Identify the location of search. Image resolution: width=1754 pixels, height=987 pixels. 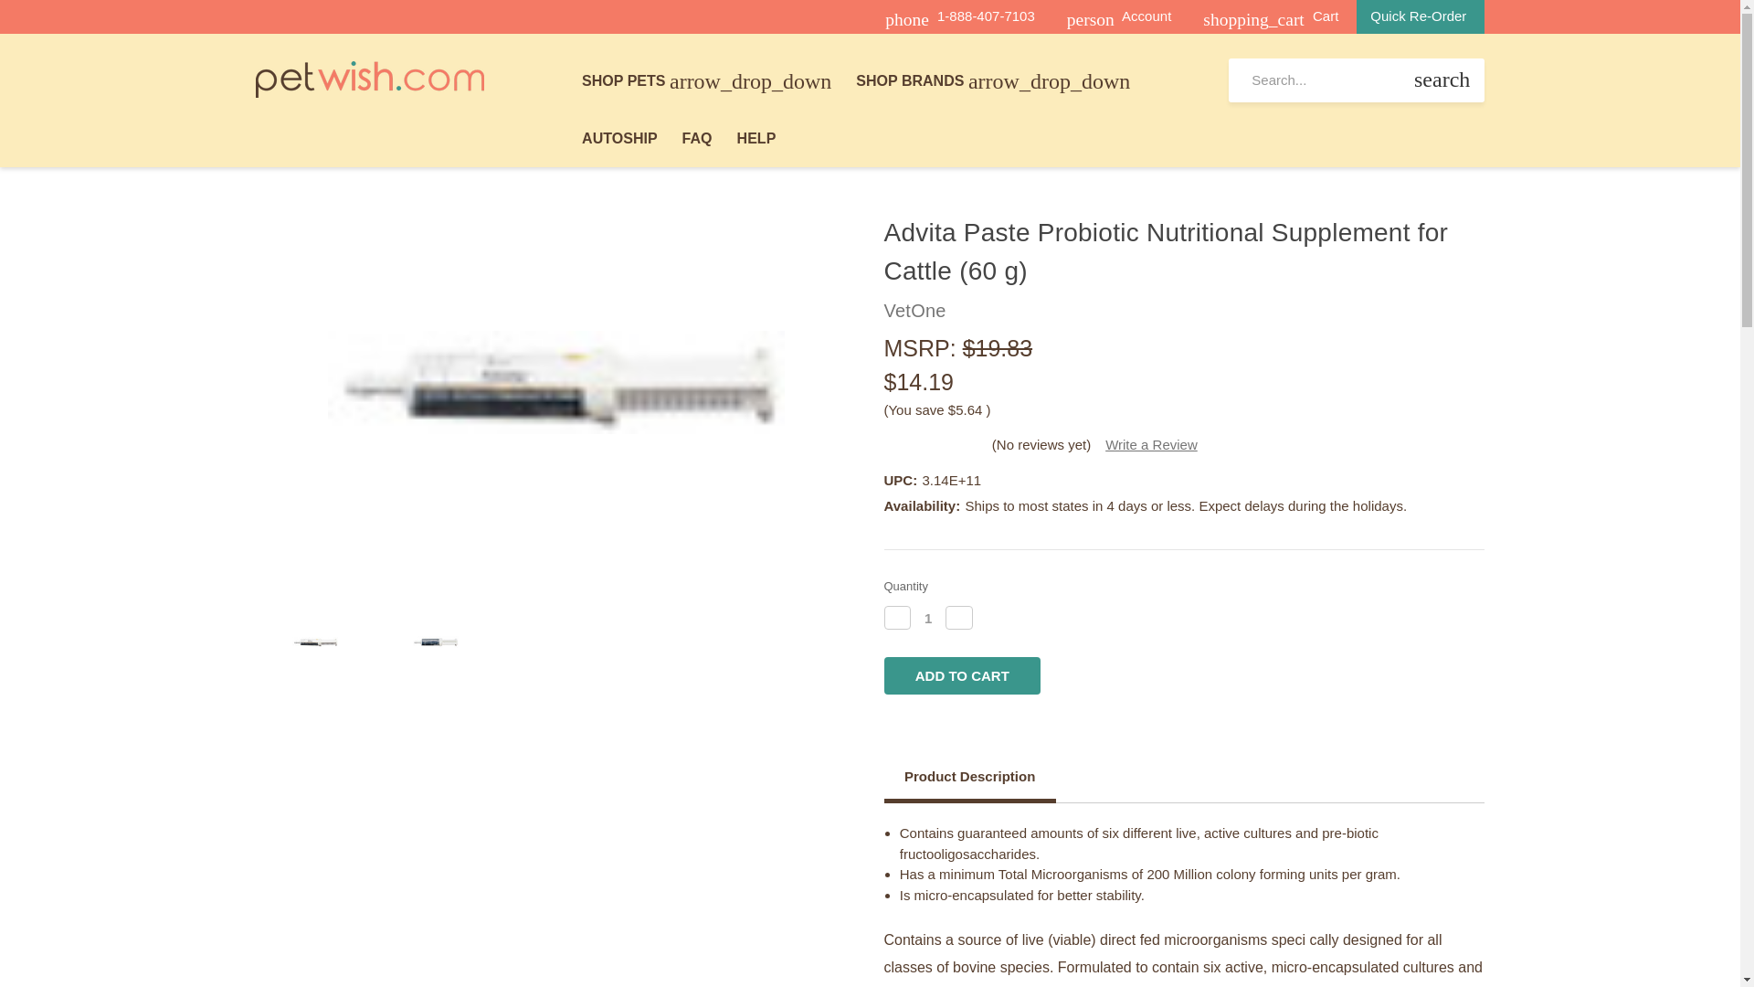
(1442, 80).